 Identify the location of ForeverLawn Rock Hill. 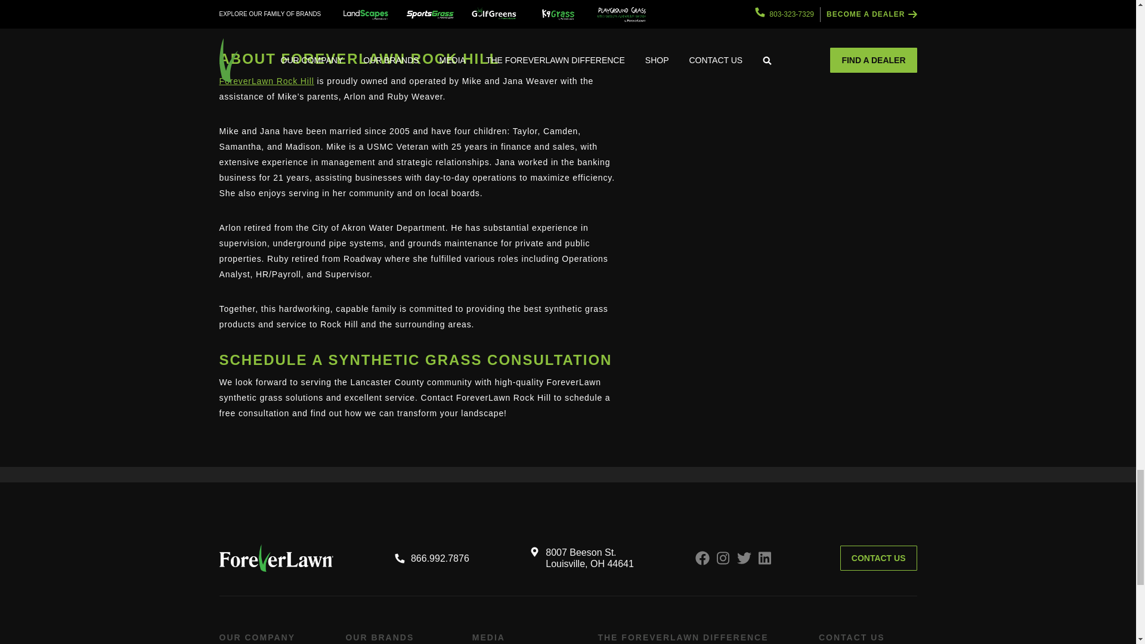
(267, 81).